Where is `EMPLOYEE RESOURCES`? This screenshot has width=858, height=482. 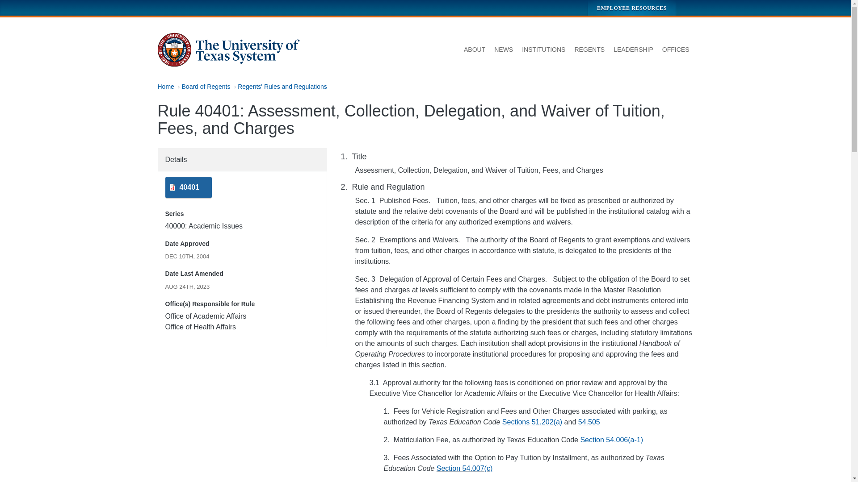 EMPLOYEE RESOURCES is located at coordinates (632, 8).